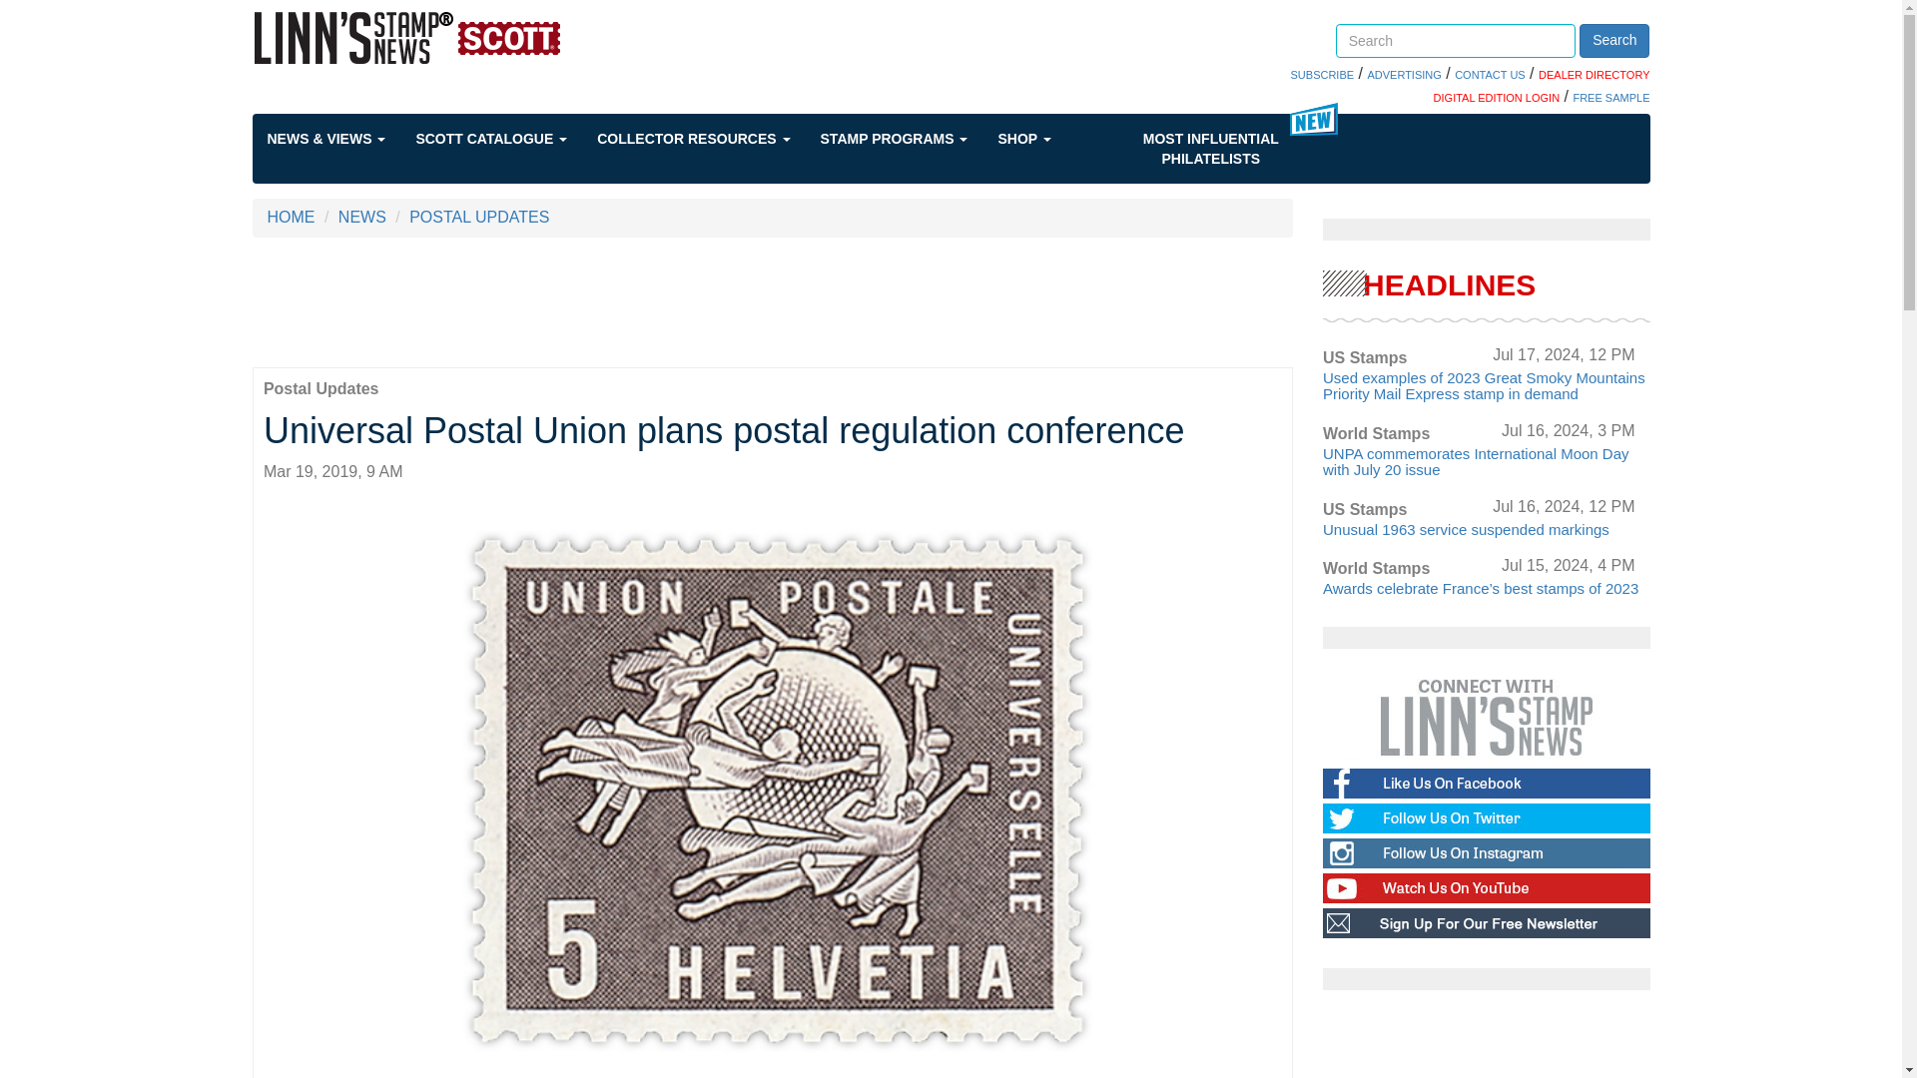 The height and width of the screenshot is (1078, 1917). What do you see at coordinates (464, 37) in the screenshot?
I see `Linn's Stamp News` at bounding box center [464, 37].